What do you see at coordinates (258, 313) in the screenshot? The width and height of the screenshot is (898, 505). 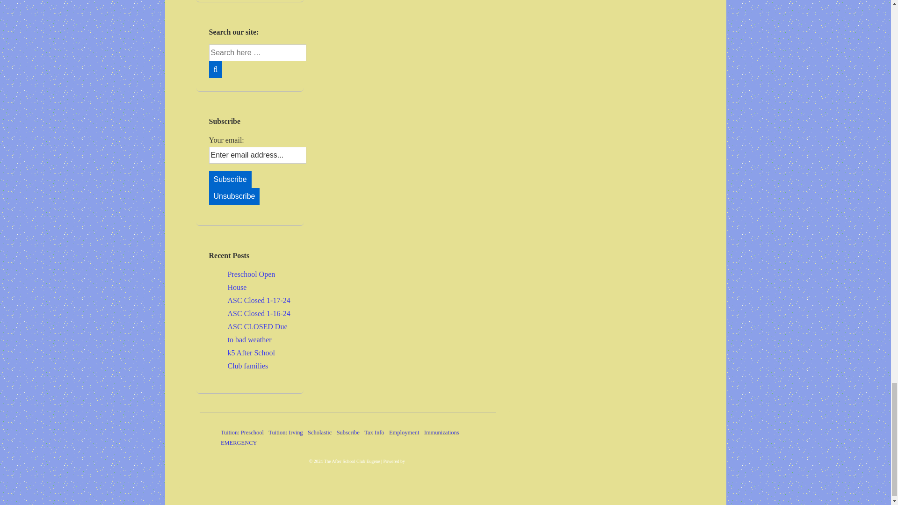 I see `ASC Closed 1-16-24` at bounding box center [258, 313].